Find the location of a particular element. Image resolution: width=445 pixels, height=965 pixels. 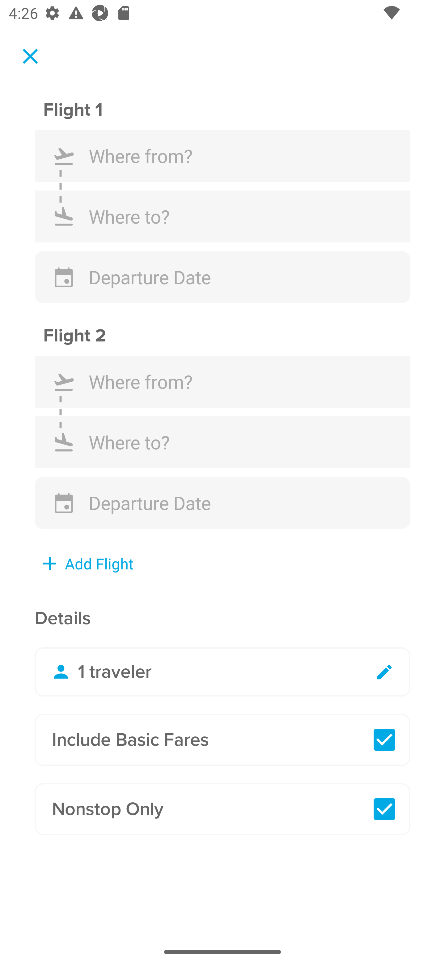

1 traveler Edit Travelers is located at coordinates (222, 672).